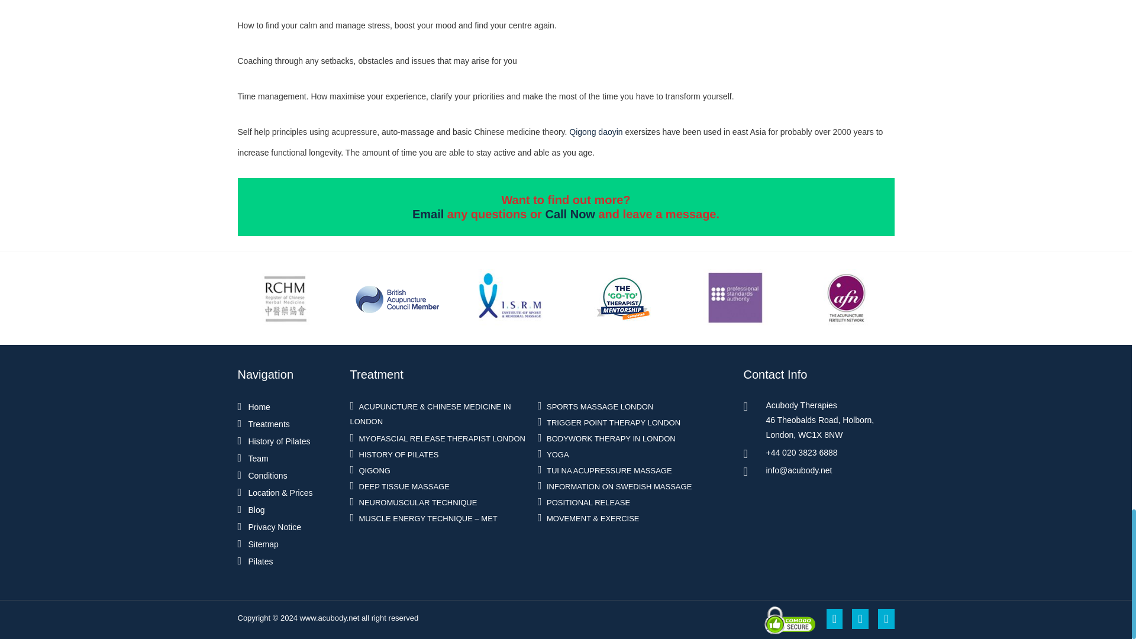  I want to click on Qigong daoyin, so click(596, 131).